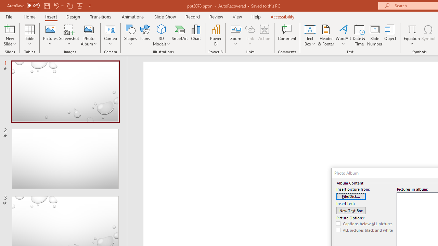 Image resolution: width=438 pixels, height=246 pixels. What do you see at coordinates (375, 35) in the screenshot?
I see `Slide Number` at bounding box center [375, 35].